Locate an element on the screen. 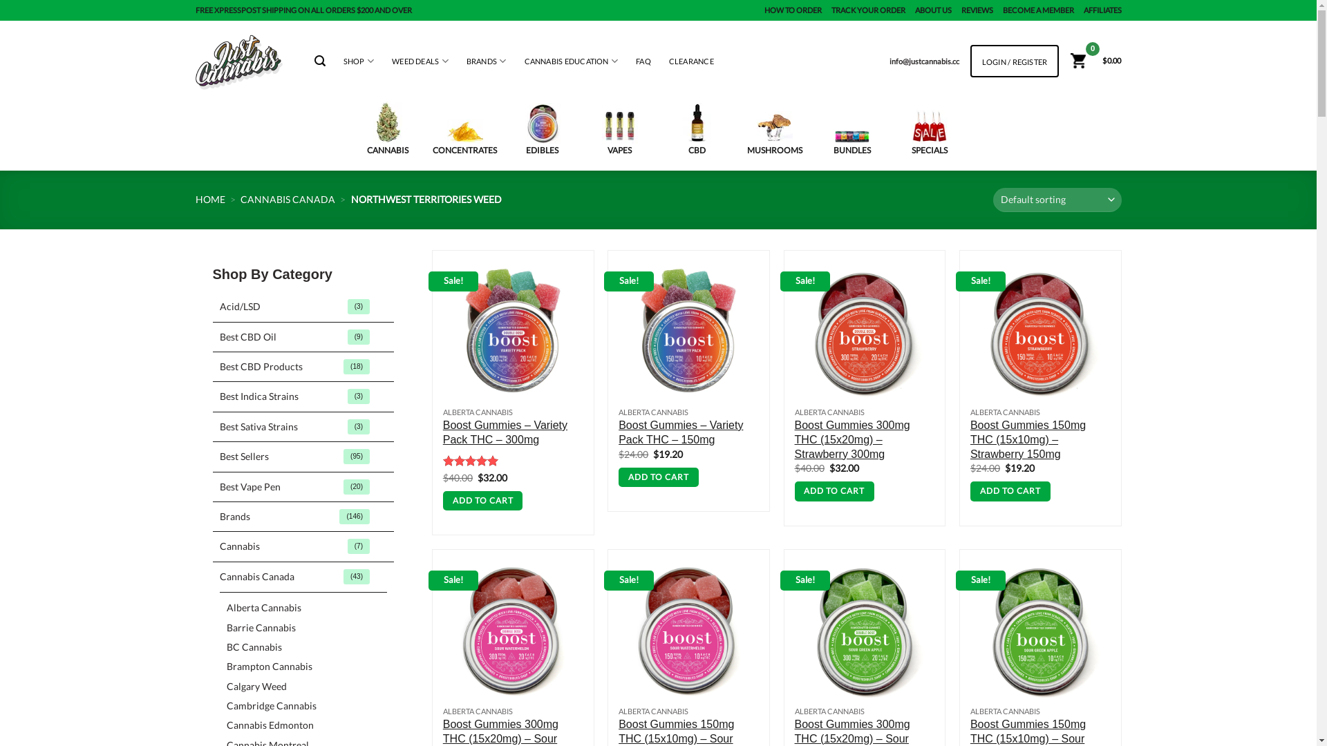 The image size is (1327, 746). Best Indica Strains is located at coordinates (304, 396).